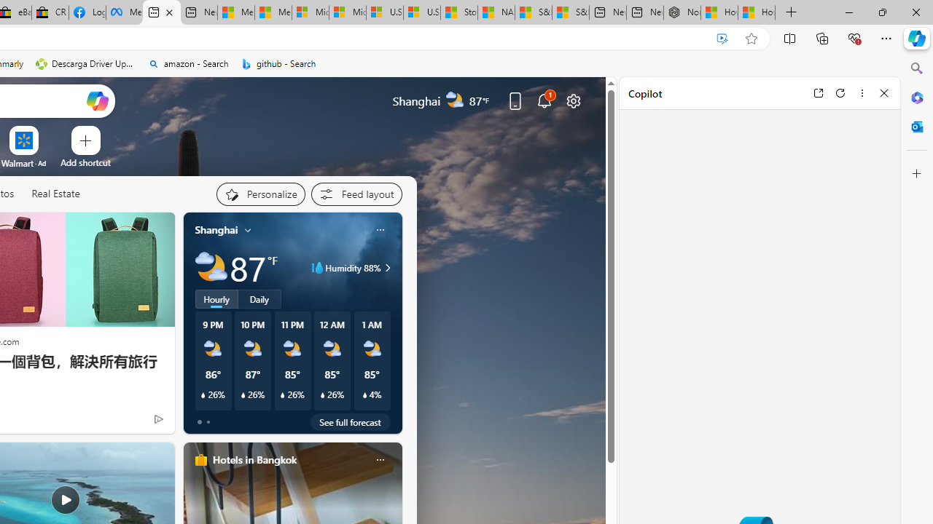  I want to click on Close tab, so click(169, 12).